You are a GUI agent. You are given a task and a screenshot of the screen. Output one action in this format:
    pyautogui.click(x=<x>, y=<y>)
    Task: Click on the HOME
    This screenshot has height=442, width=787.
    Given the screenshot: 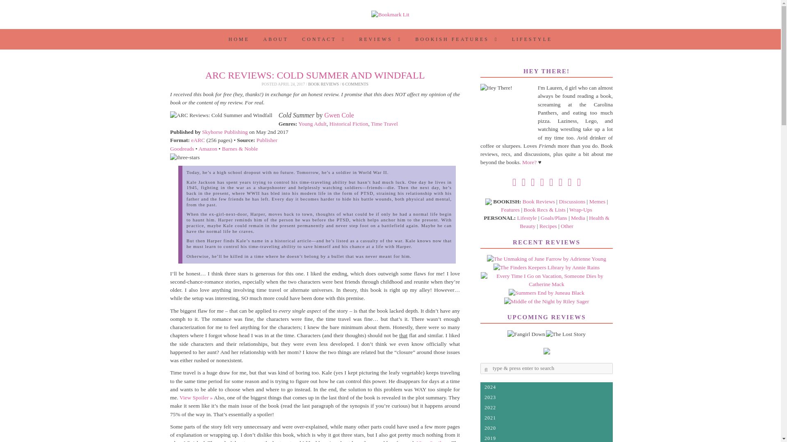 What is the action you would take?
    pyautogui.click(x=239, y=39)
    